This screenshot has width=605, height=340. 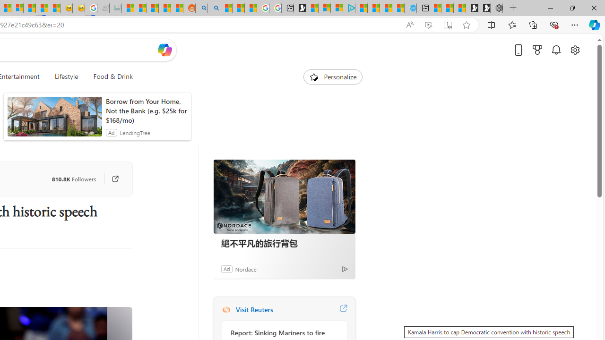 What do you see at coordinates (164, 8) in the screenshot?
I see `Student Loan Update: Forgiveness Program Ends This Month` at bounding box center [164, 8].